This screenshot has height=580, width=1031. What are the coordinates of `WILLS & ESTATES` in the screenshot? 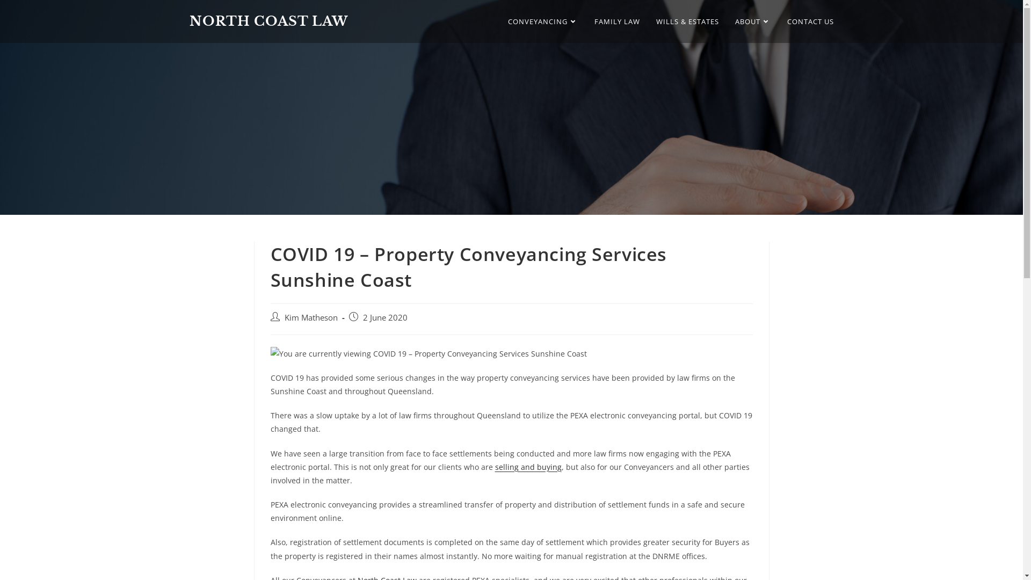 It's located at (687, 21).